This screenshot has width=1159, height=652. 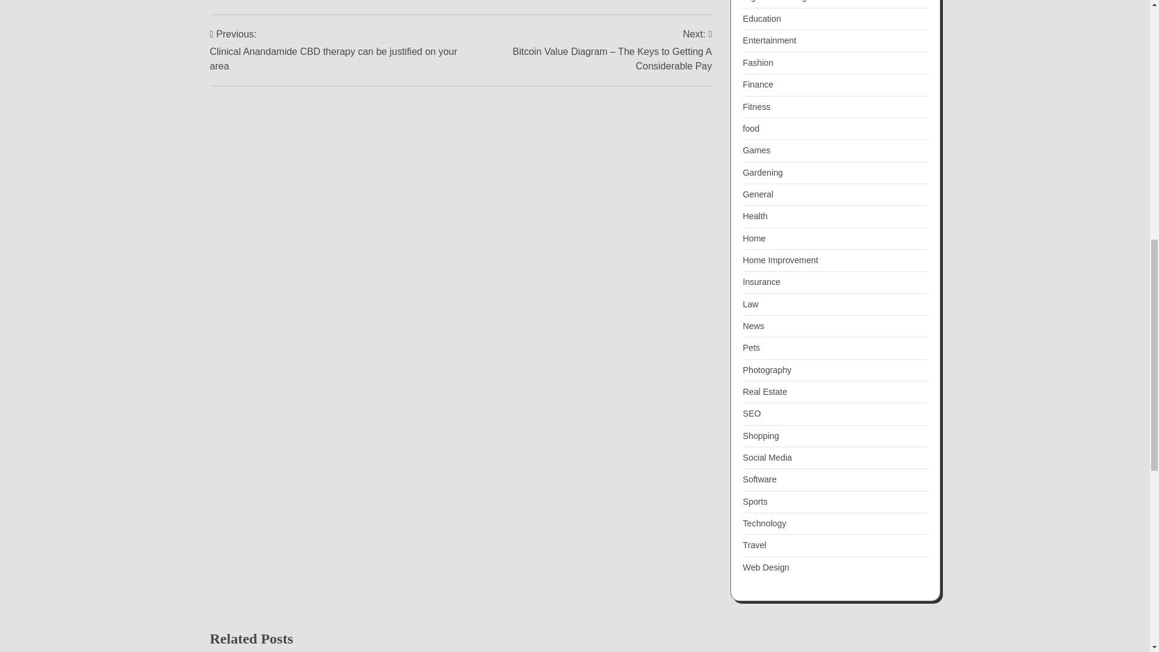 I want to click on Finance, so click(x=758, y=84).